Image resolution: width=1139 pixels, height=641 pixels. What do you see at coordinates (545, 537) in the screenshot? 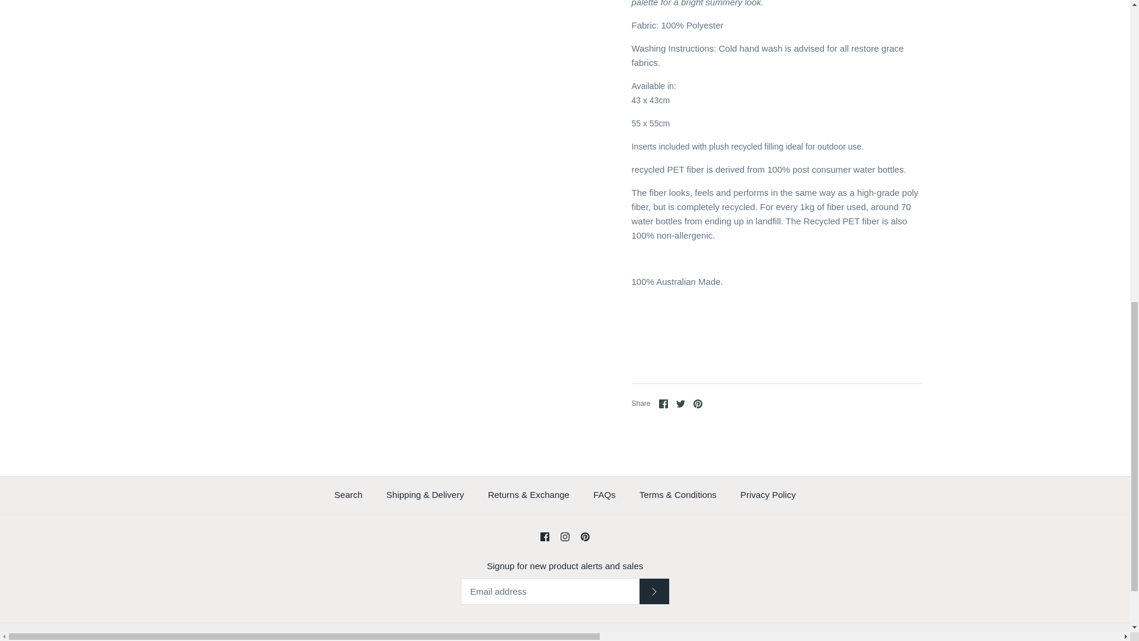
I see `Facebook` at bounding box center [545, 537].